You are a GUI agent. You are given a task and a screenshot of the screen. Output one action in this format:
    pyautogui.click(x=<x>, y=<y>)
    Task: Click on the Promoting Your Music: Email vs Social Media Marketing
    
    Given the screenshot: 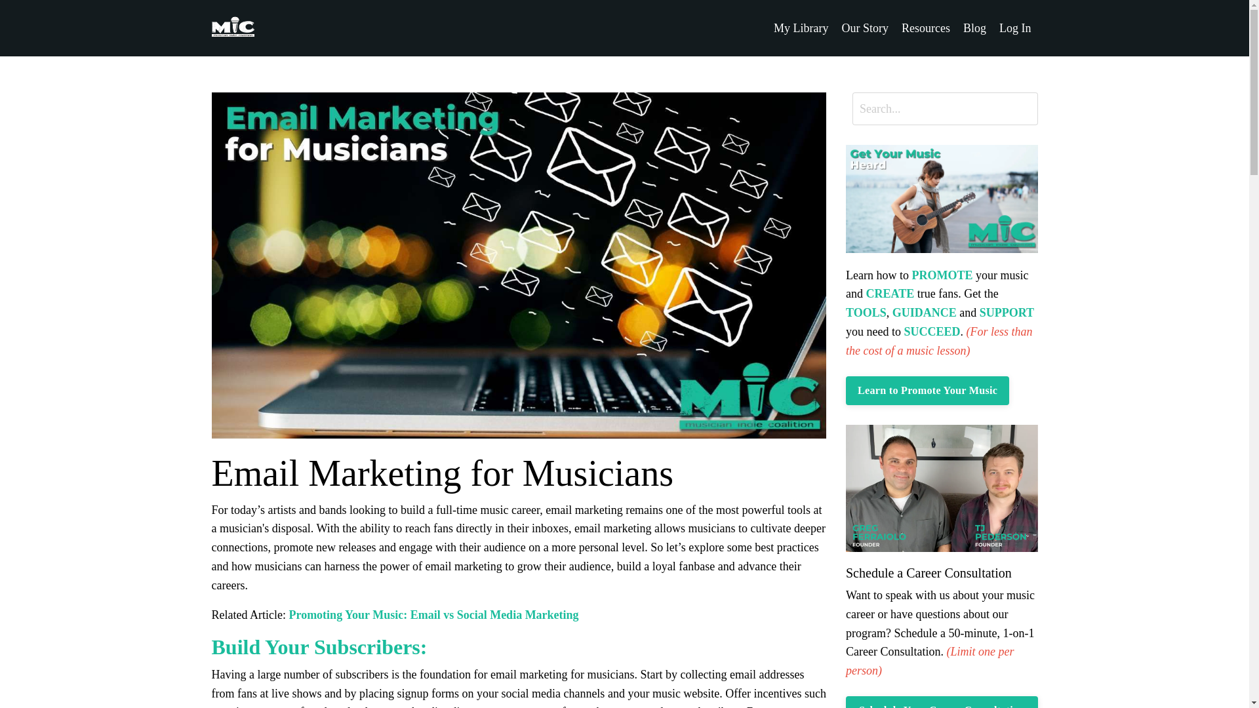 What is the action you would take?
    pyautogui.click(x=433, y=615)
    